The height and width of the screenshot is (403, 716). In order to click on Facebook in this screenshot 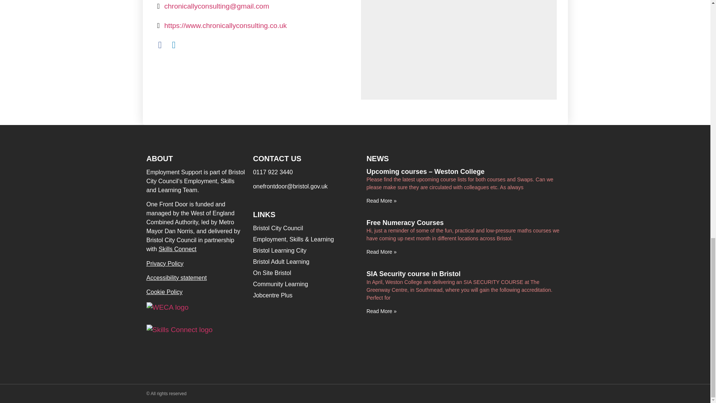, I will do `click(160, 45)`.